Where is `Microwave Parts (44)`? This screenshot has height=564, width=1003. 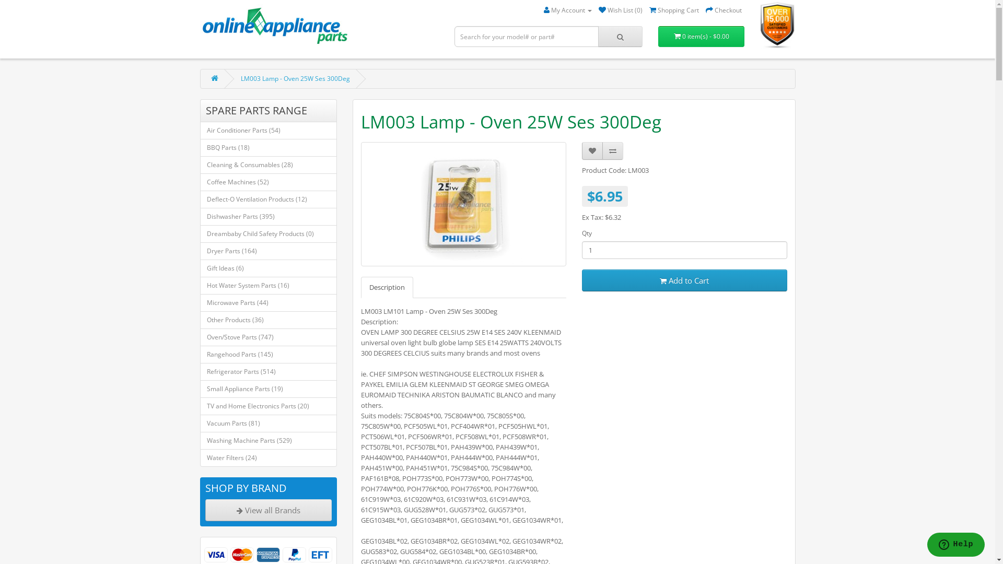 Microwave Parts (44) is located at coordinates (269, 303).